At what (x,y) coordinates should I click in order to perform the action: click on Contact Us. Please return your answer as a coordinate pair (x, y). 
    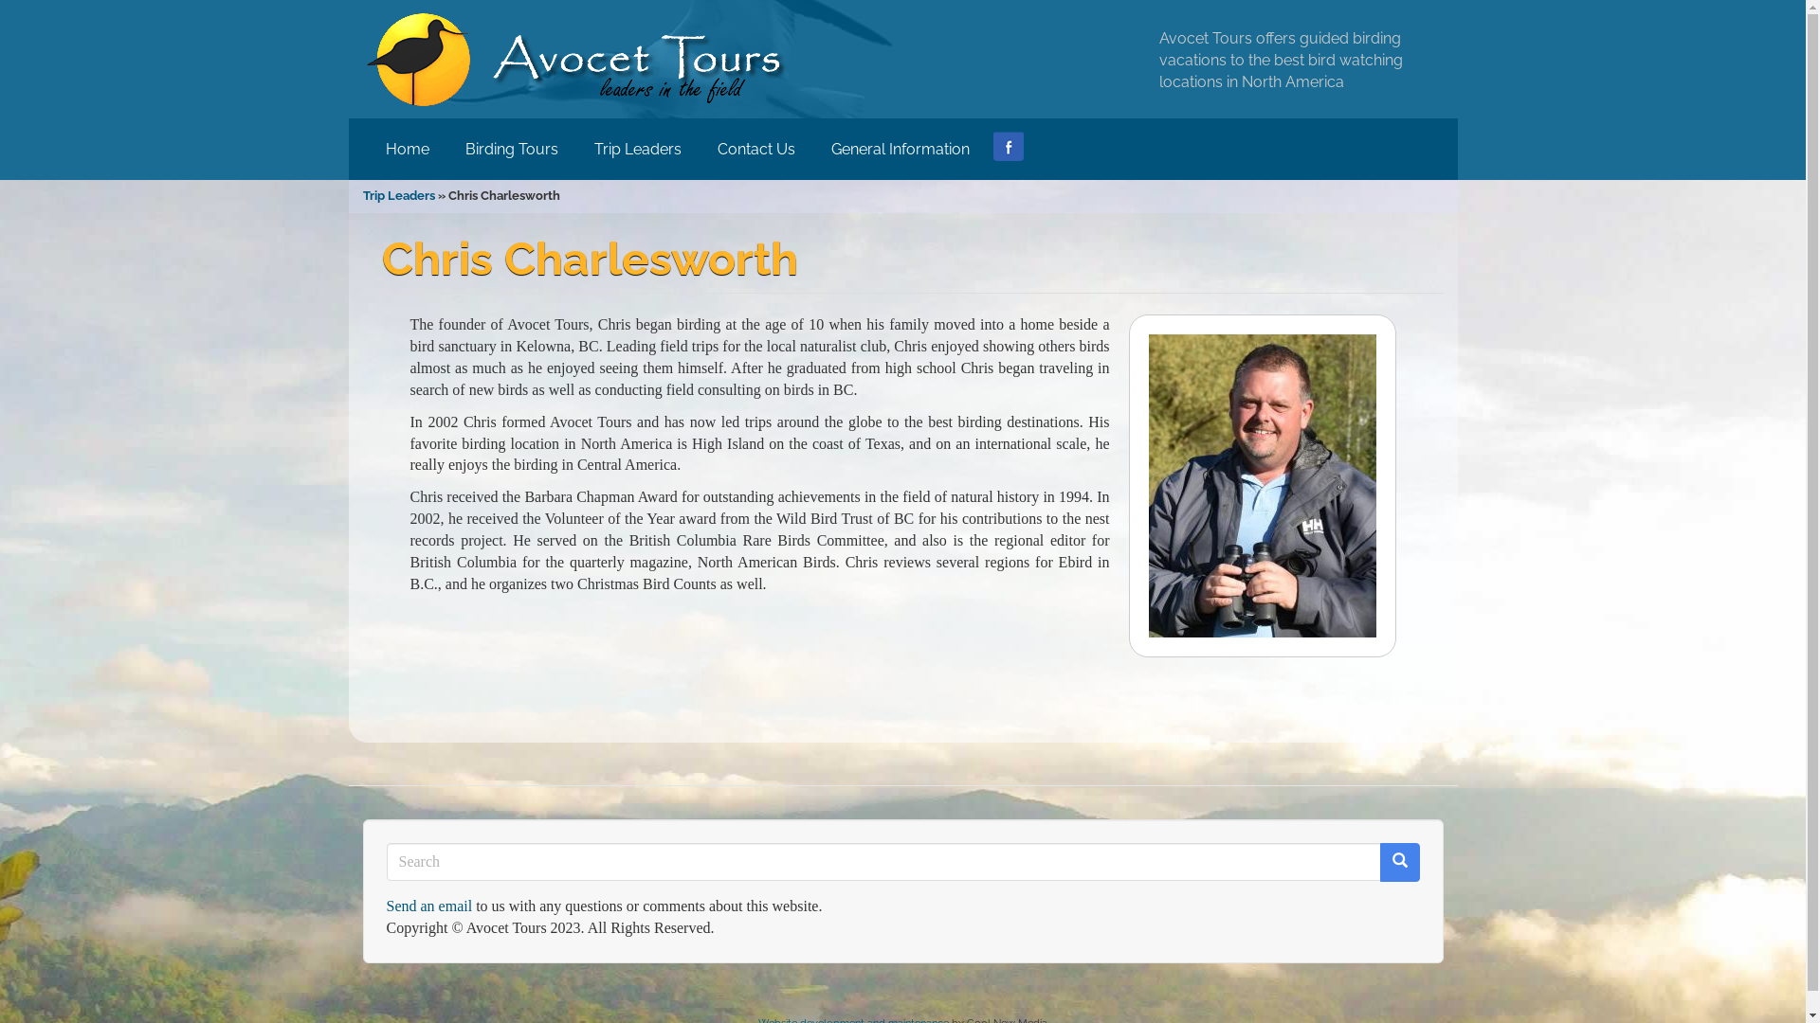
    Looking at the image, I should click on (756, 150).